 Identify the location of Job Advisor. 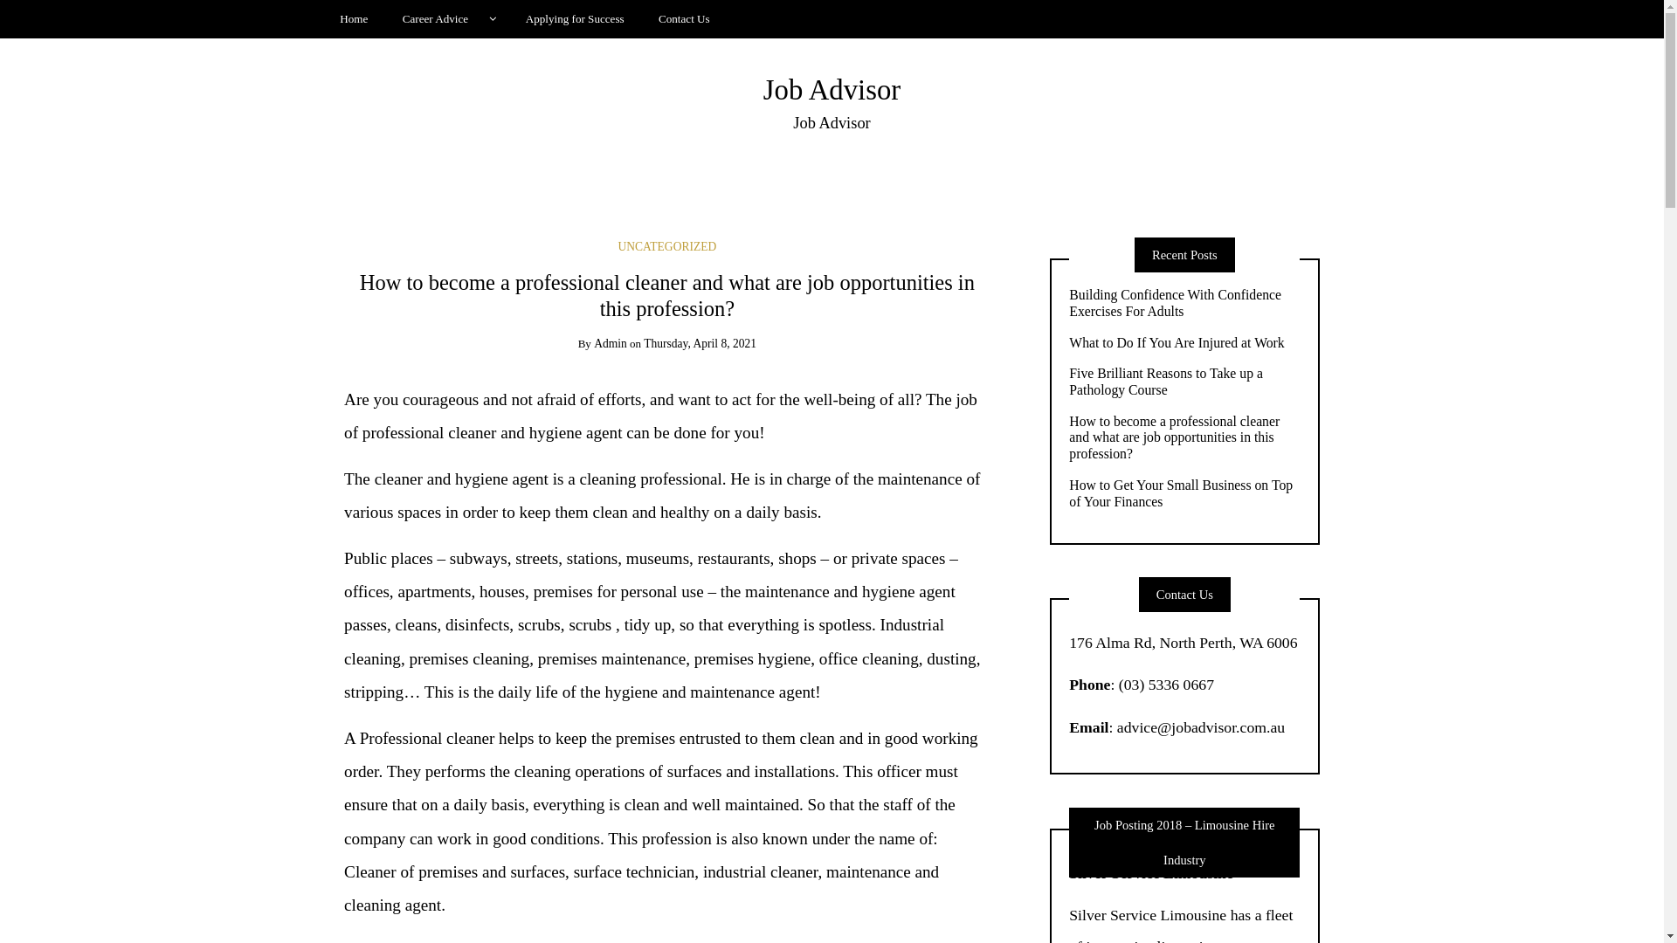
(832, 90).